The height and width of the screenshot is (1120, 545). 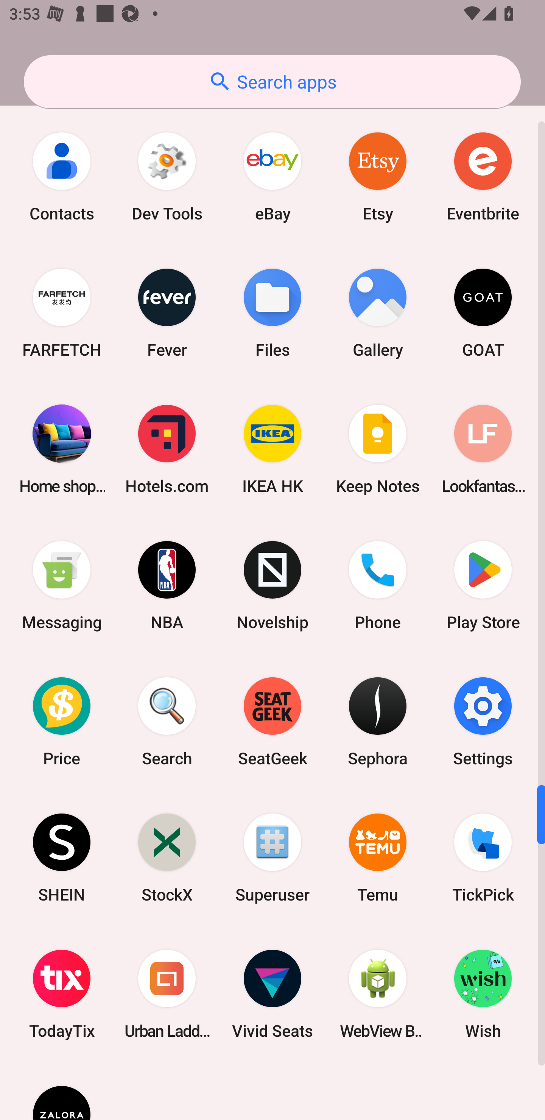 What do you see at coordinates (483, 177) in the screenshot?
I see `Eventbrite` at bounding box center [483, 177].